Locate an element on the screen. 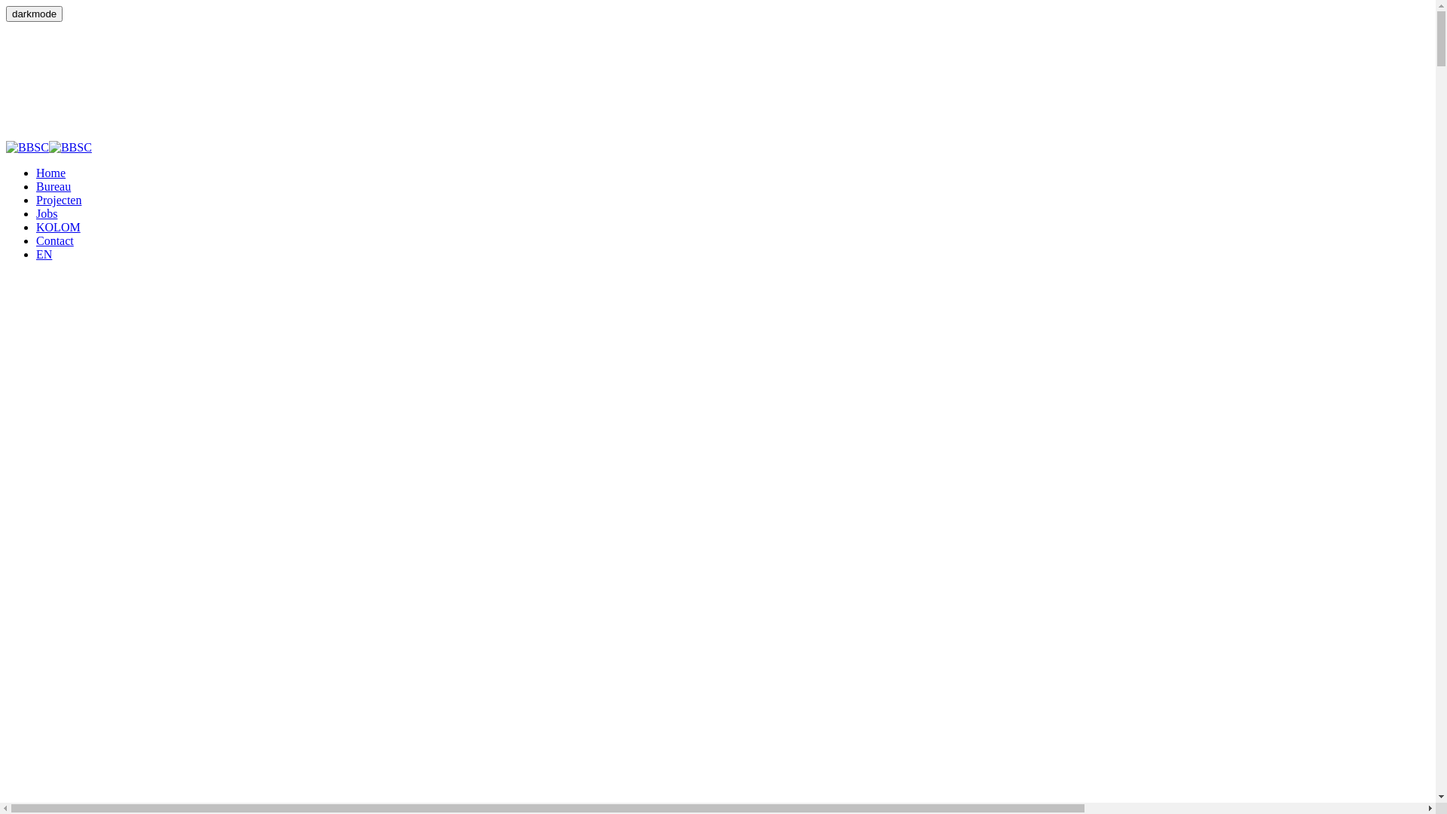 The width and height of the screenshot is (1447, 814). EN is located at coordinates (44, 255).